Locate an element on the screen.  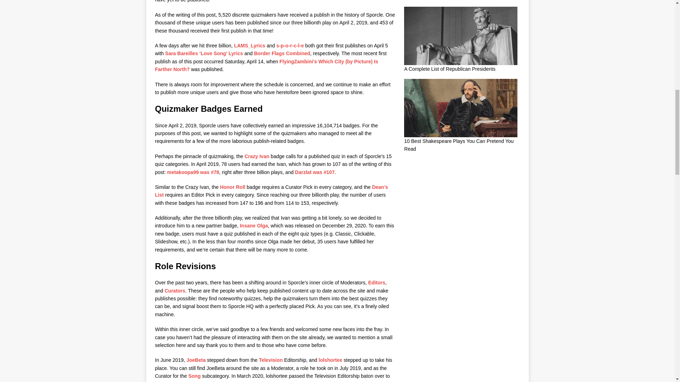
Crazy Ivan is located at coordinates (256, 156).